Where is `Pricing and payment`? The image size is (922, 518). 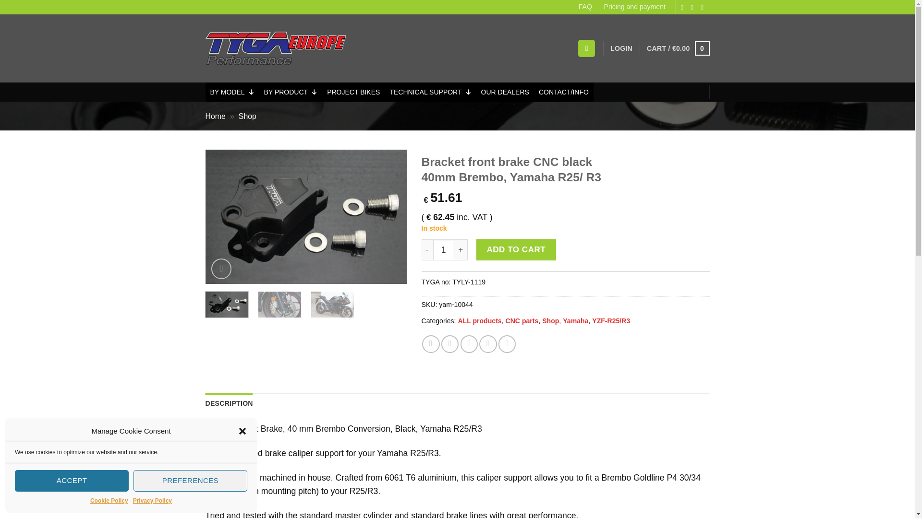 Pricing and payment is located at coordinates (635, 7).